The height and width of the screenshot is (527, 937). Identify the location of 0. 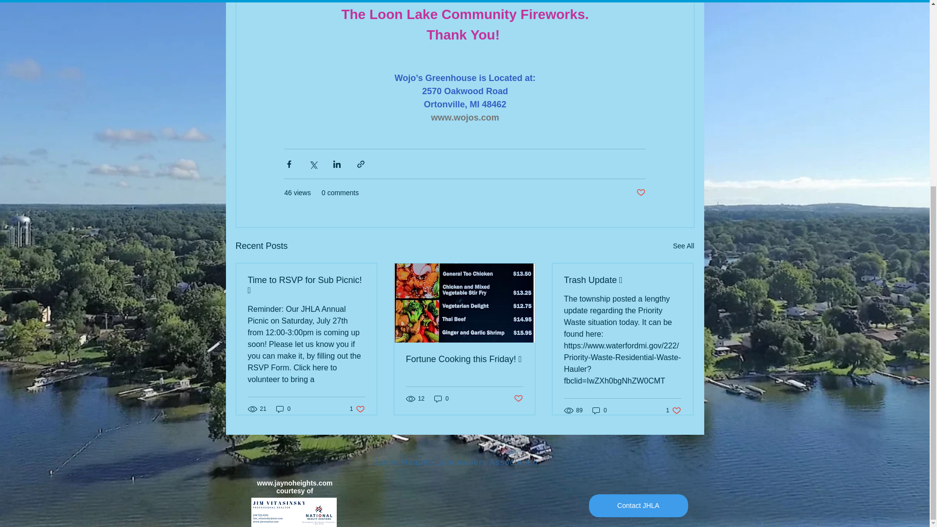
(441, 399).